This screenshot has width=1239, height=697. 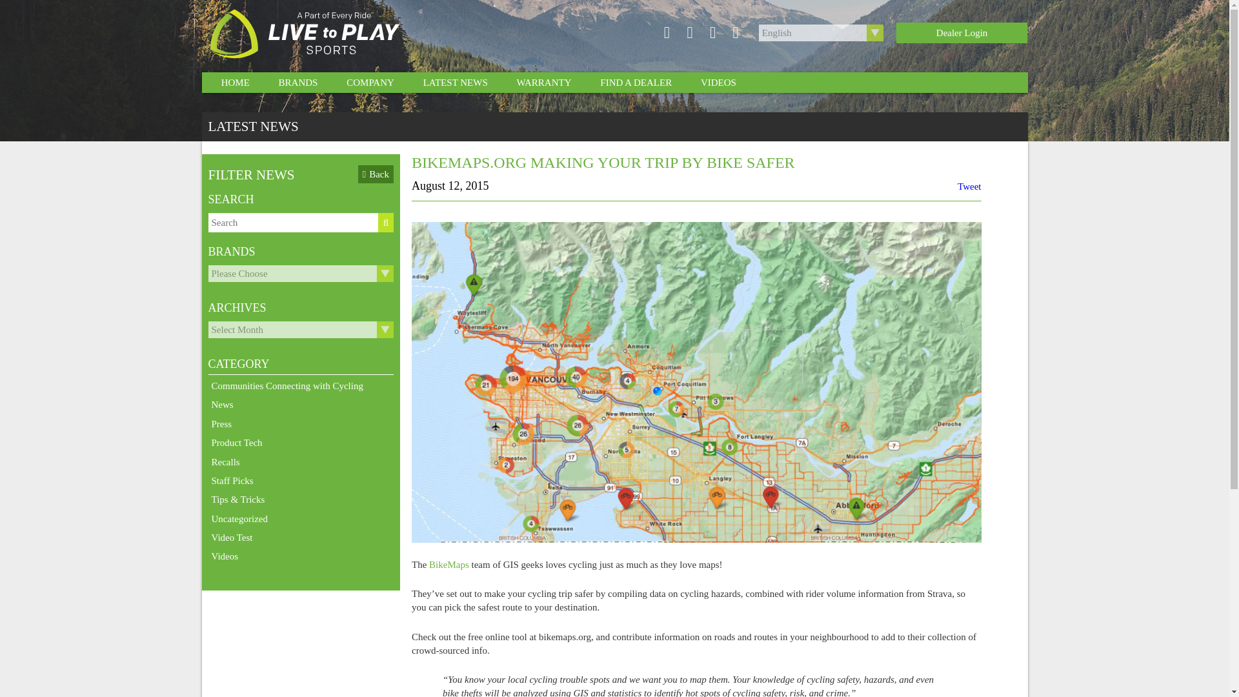 I want to click on HOME, so click(x=236, y=83).